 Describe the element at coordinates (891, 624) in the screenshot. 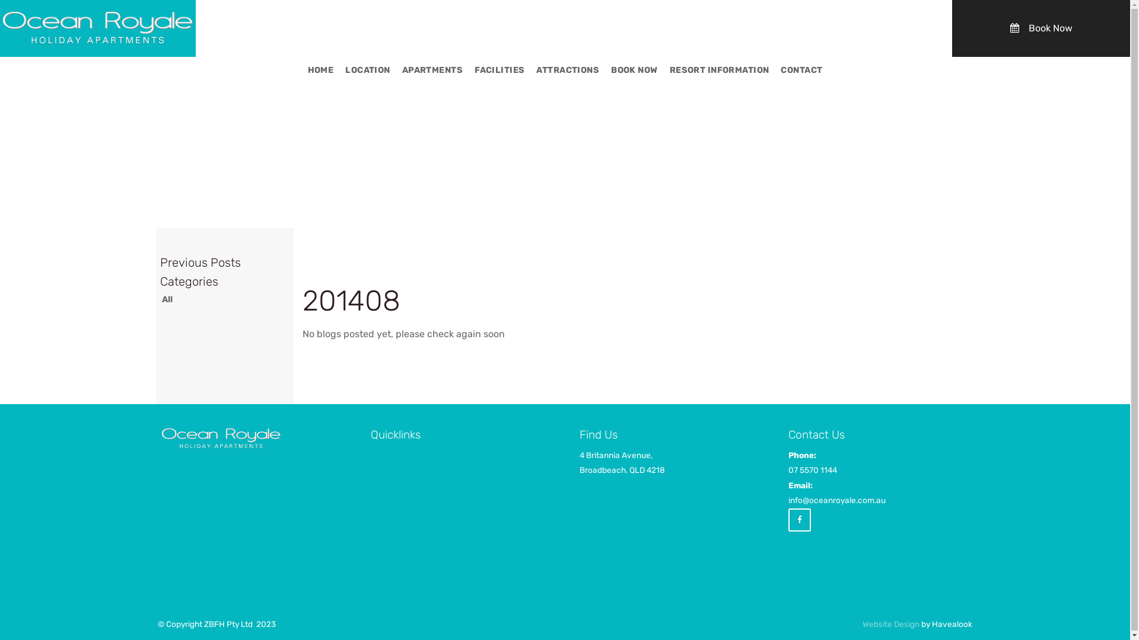

I see `Website Design` at that location.